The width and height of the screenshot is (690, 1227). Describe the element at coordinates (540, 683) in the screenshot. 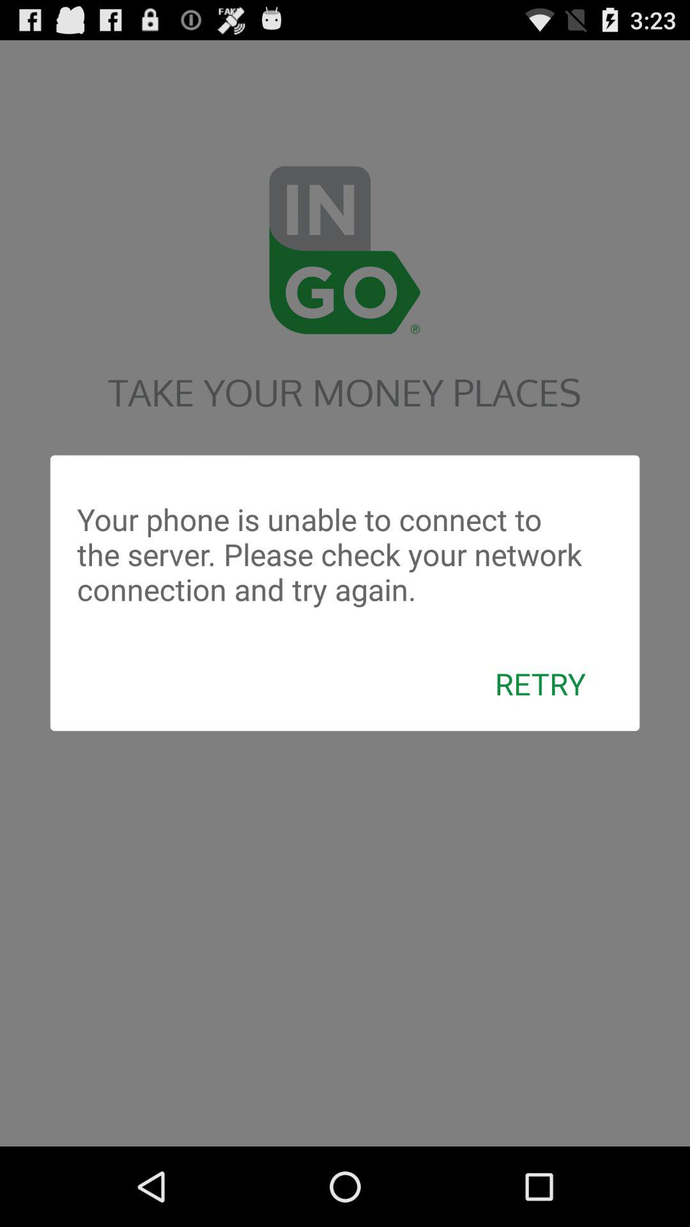

I see `tap the item below your phone is item` at that location.